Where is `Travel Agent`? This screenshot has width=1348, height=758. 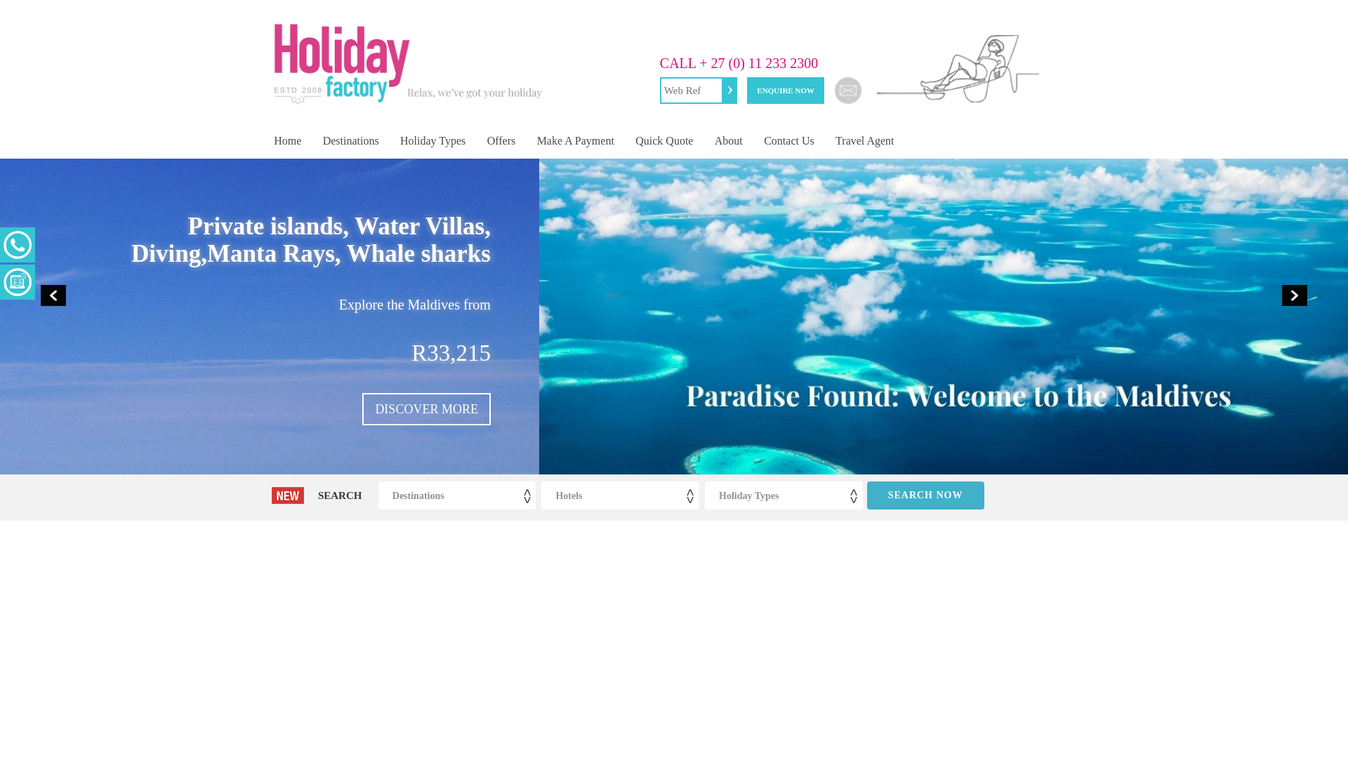 Travel Agent is located at coordinates (865, 141).